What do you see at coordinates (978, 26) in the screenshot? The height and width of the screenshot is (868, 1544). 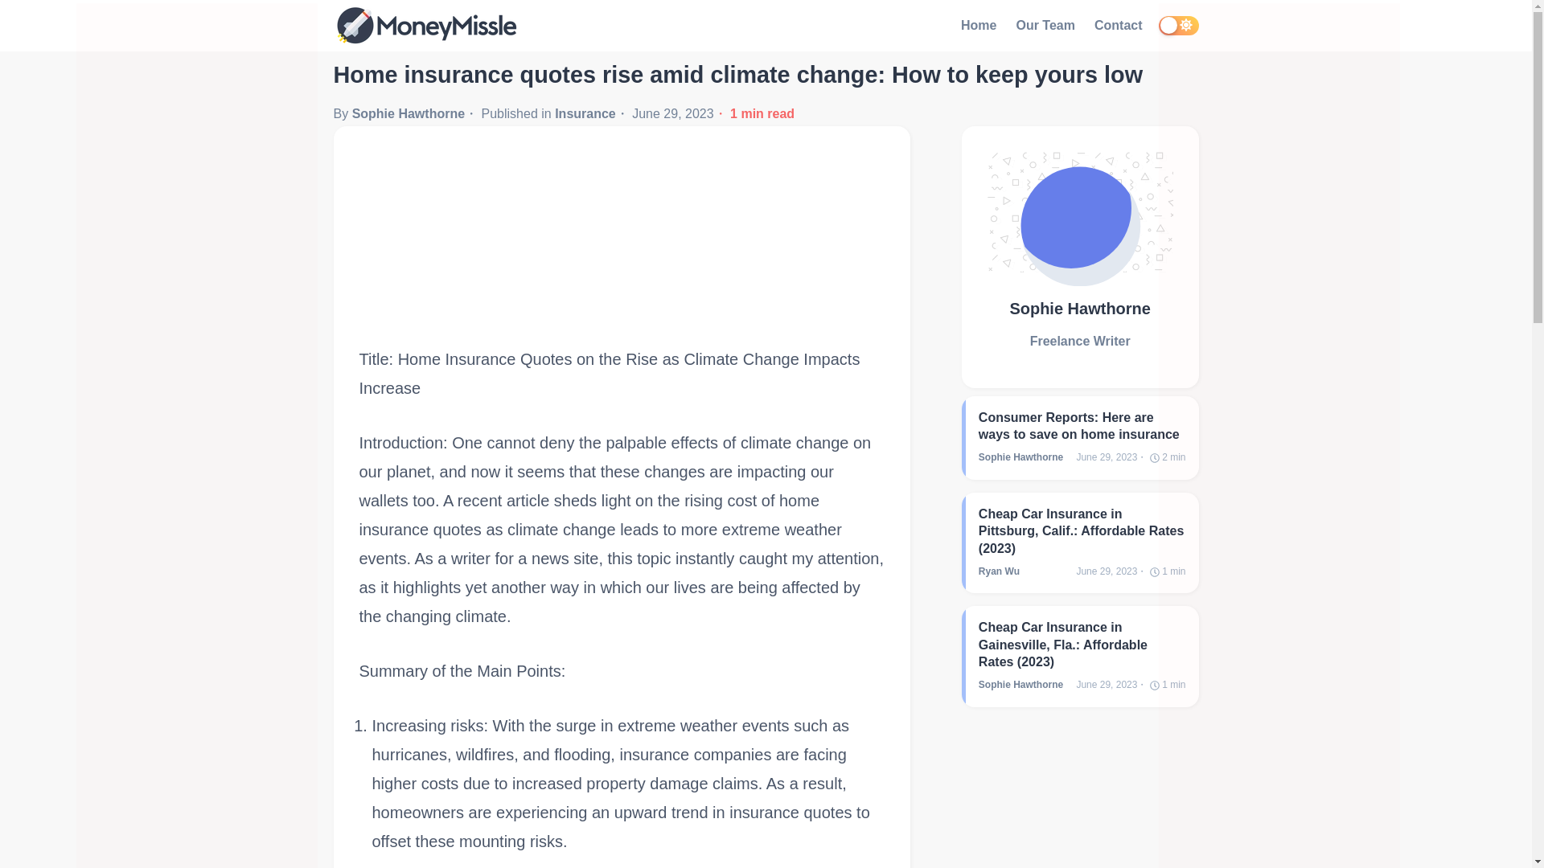 I see `Home` at bounding box center [978, 26].